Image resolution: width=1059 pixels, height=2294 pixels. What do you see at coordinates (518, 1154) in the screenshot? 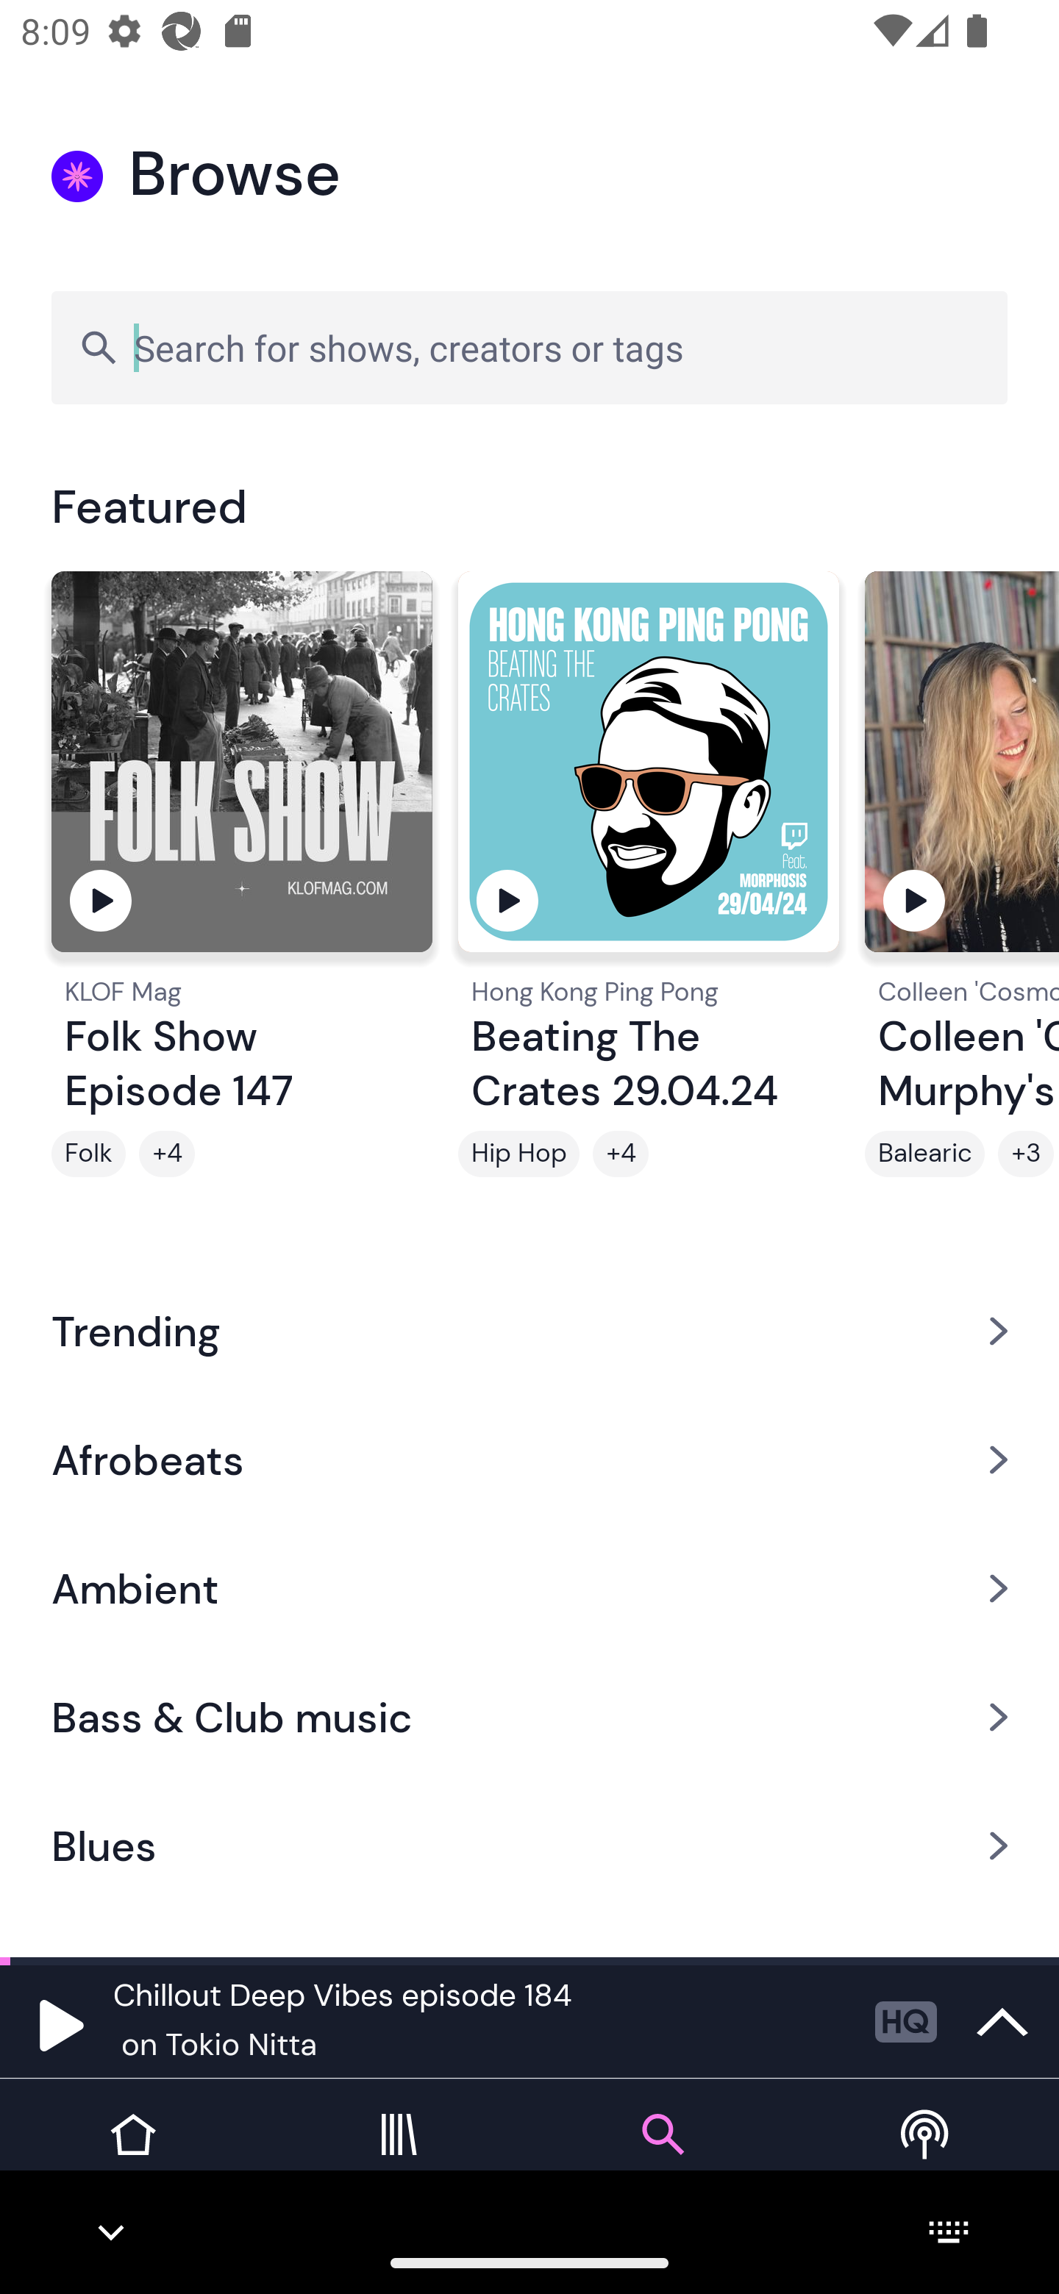
I see `Hip Hop` at bounding box center [518, 1154].